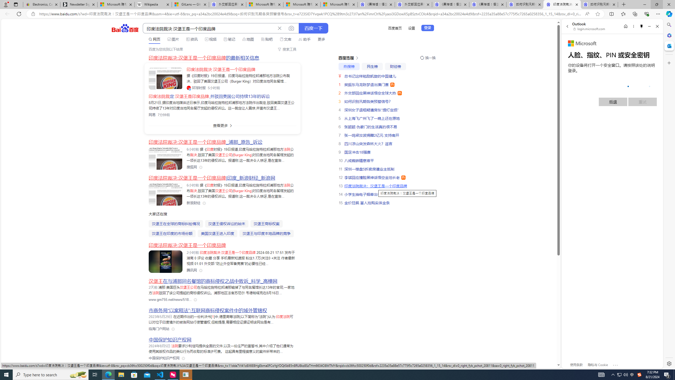 The width and height of the screenshot is (675, 380). Describe the element at coordinates (165, 78) in the screenshot. I see `Class: c-img c-img-radius-large` at that location.